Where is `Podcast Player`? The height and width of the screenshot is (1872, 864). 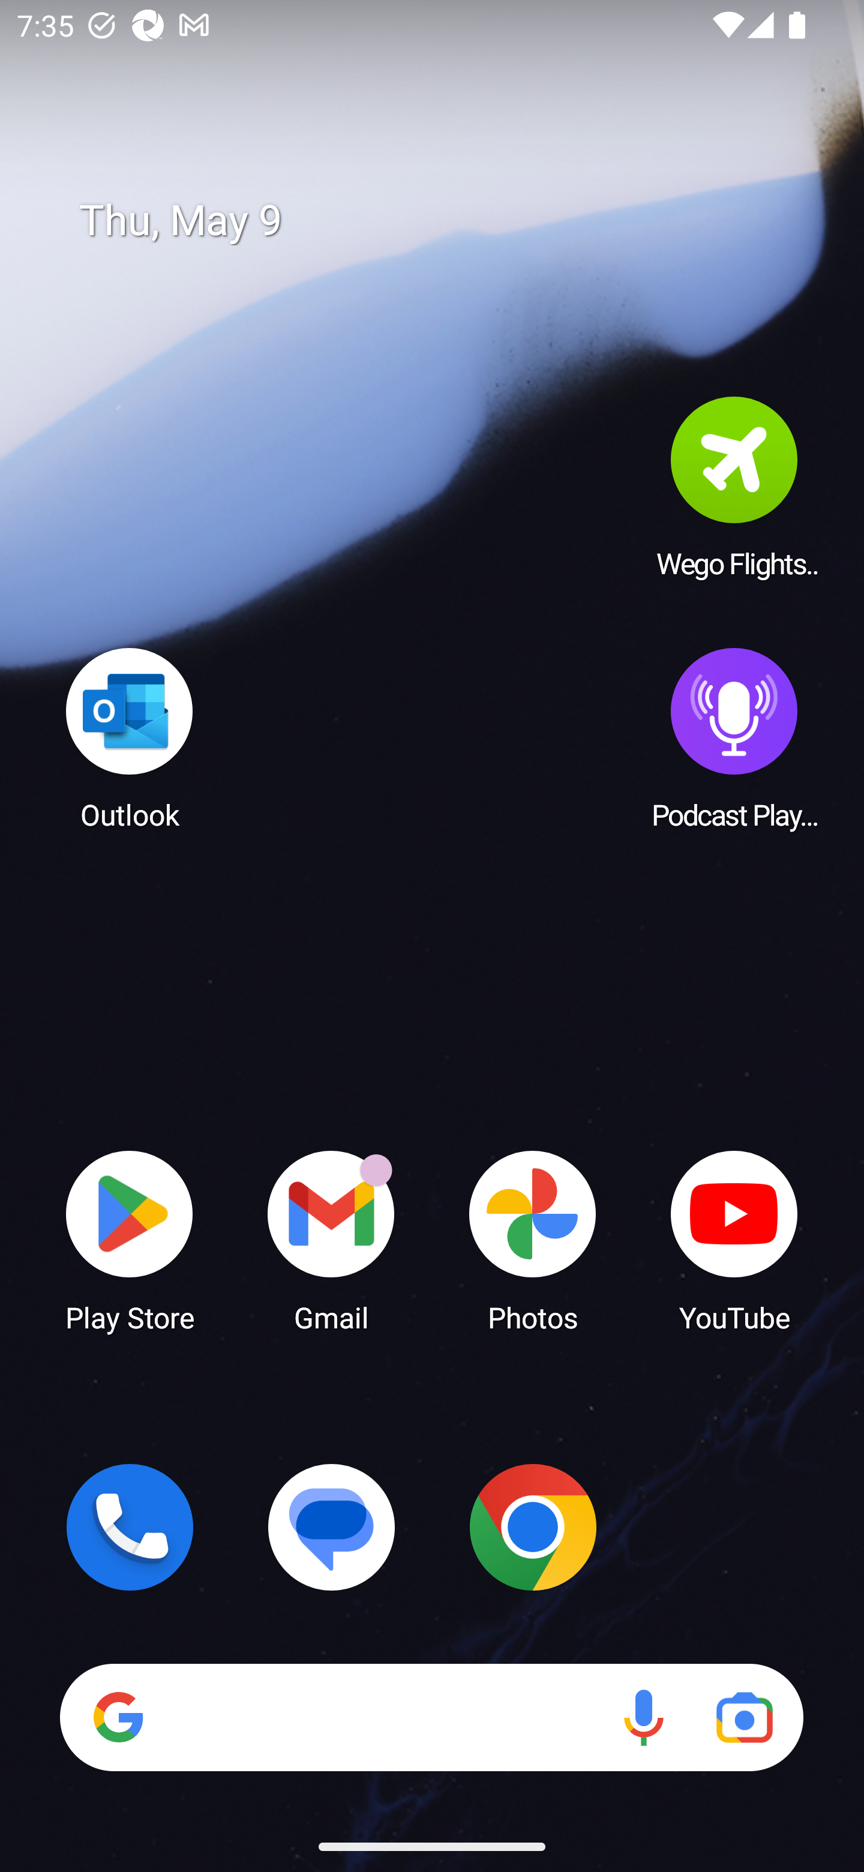 Podcast Player is located at coordinates (734, 737).